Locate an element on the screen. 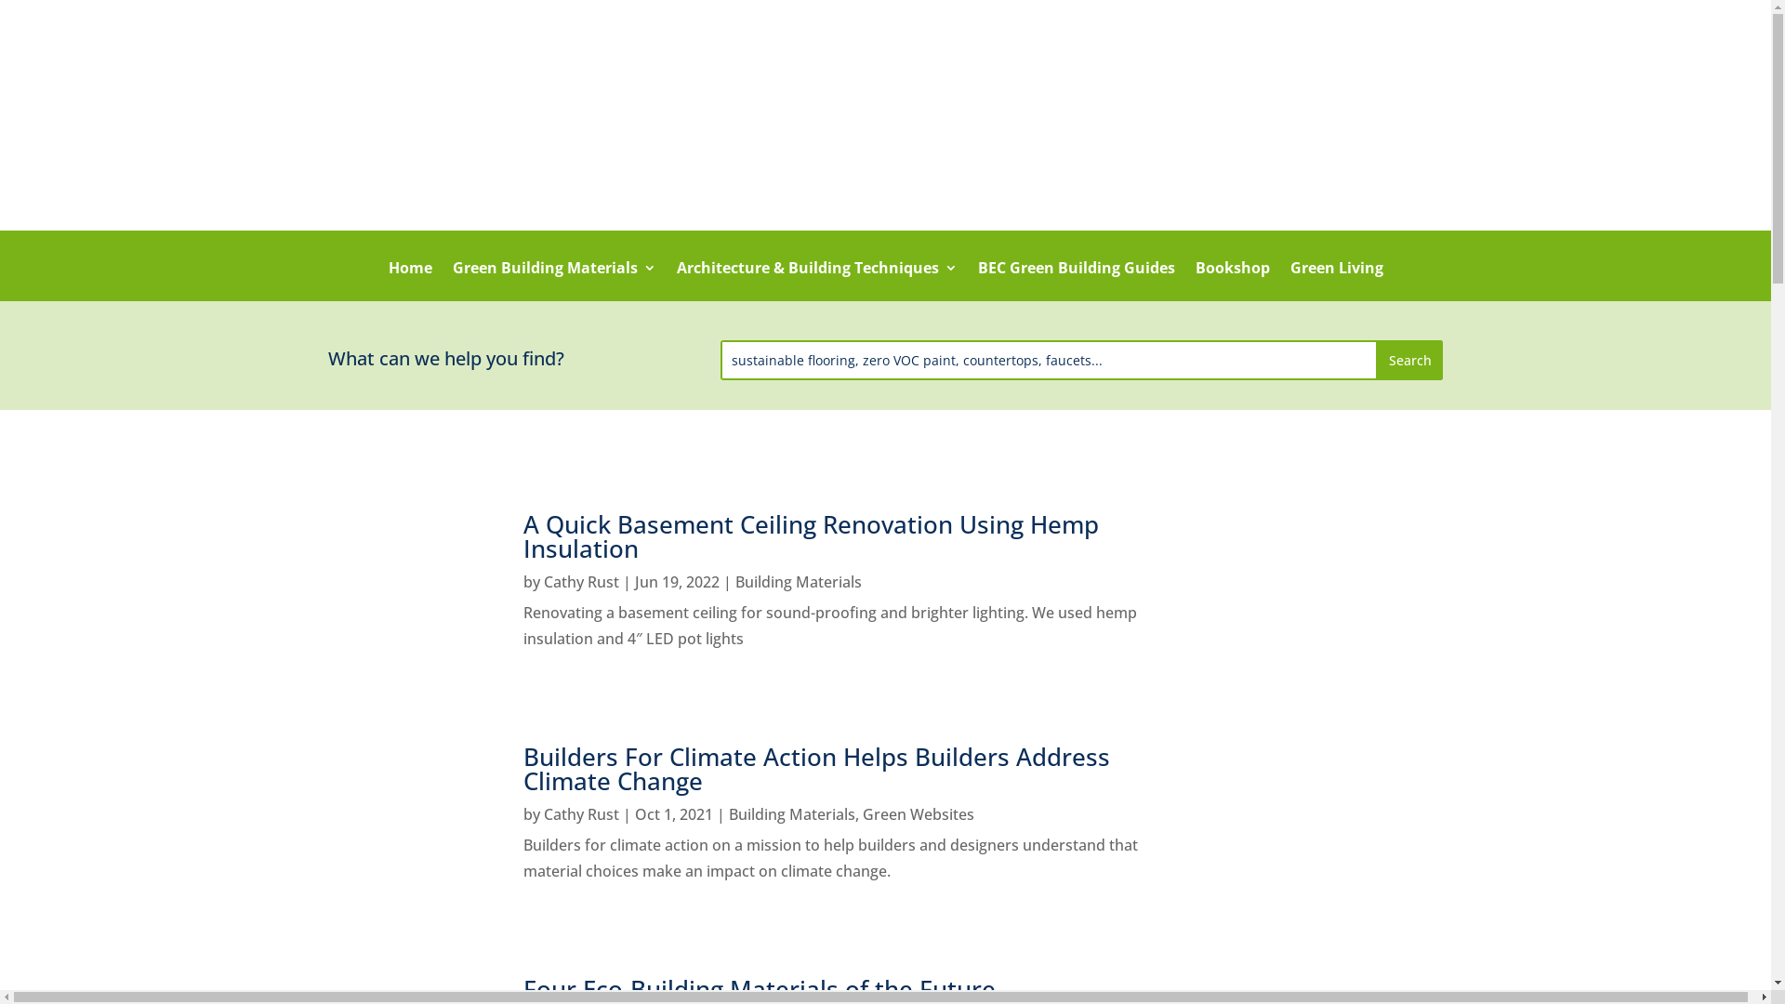 This screenshot has height=1004, width=1785. Bookshop is located at coordinates (1233, 281).